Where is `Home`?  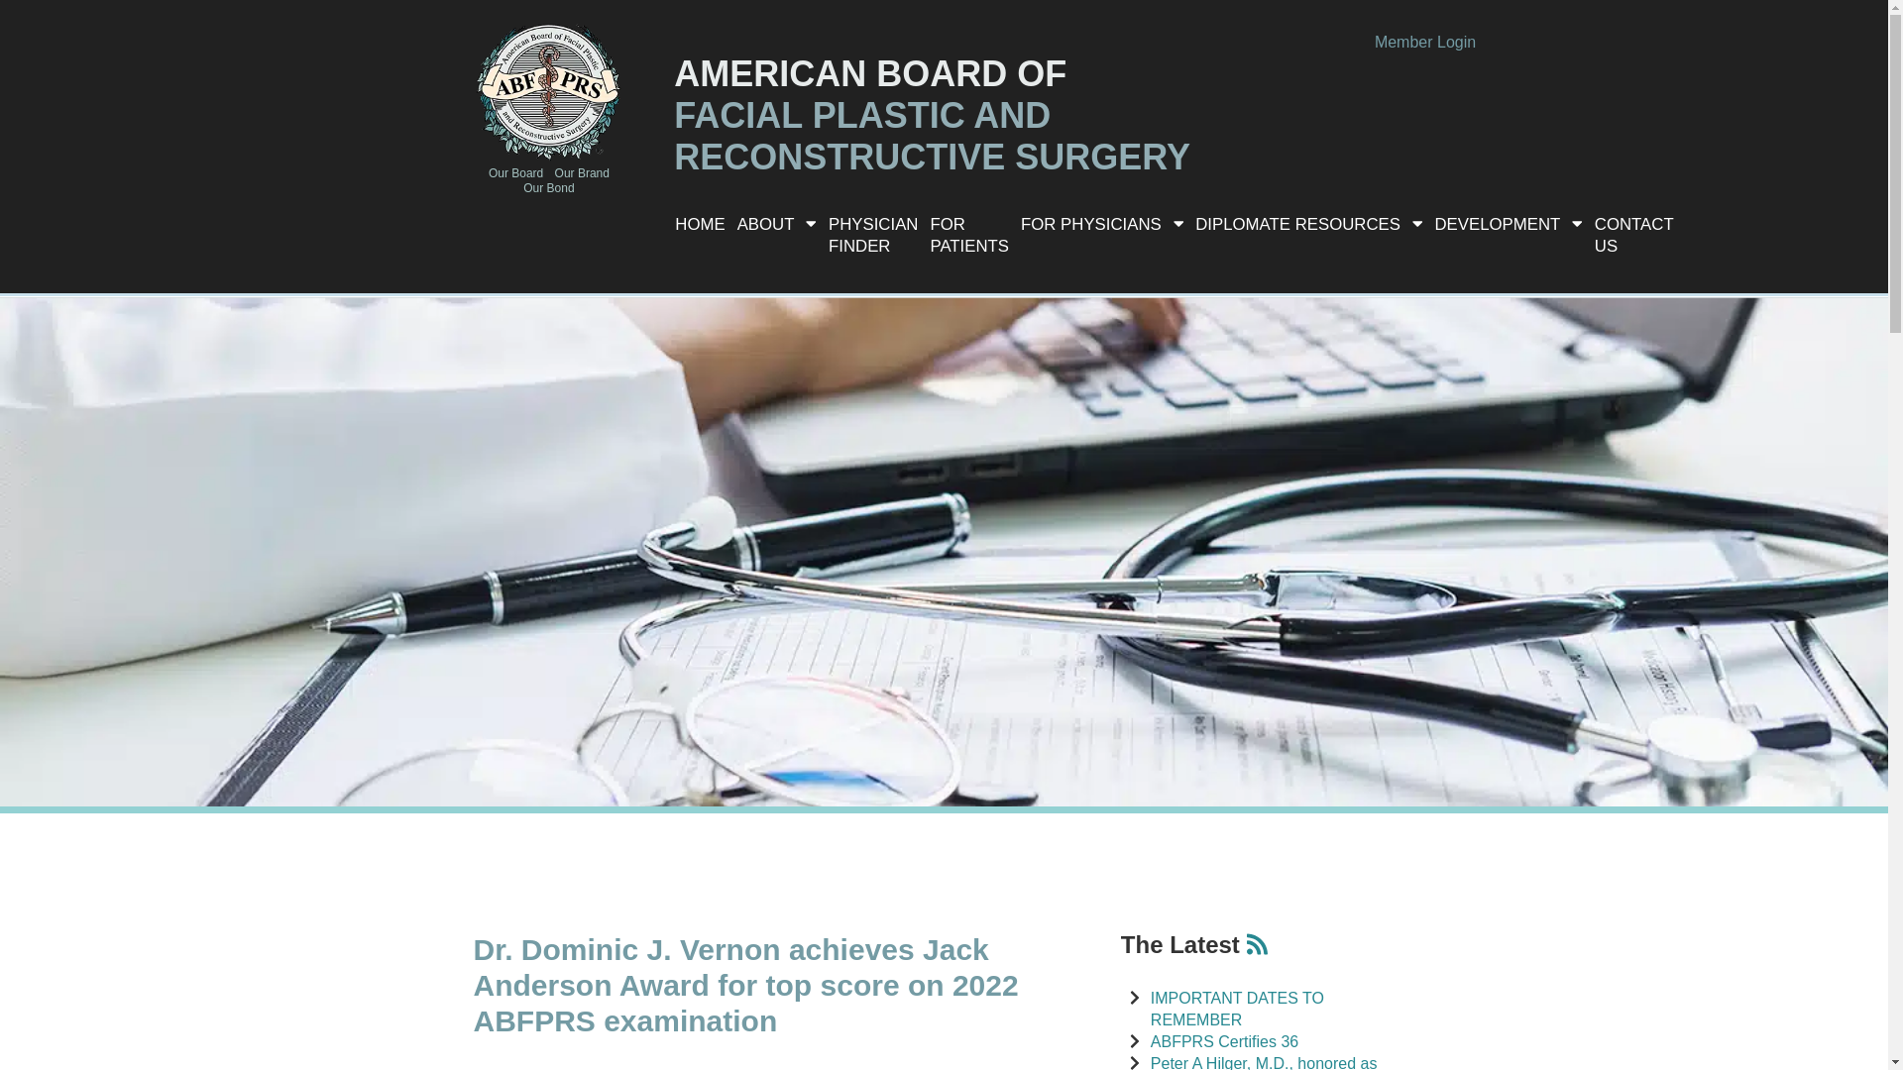
Home is located at coordinates (700, 224).